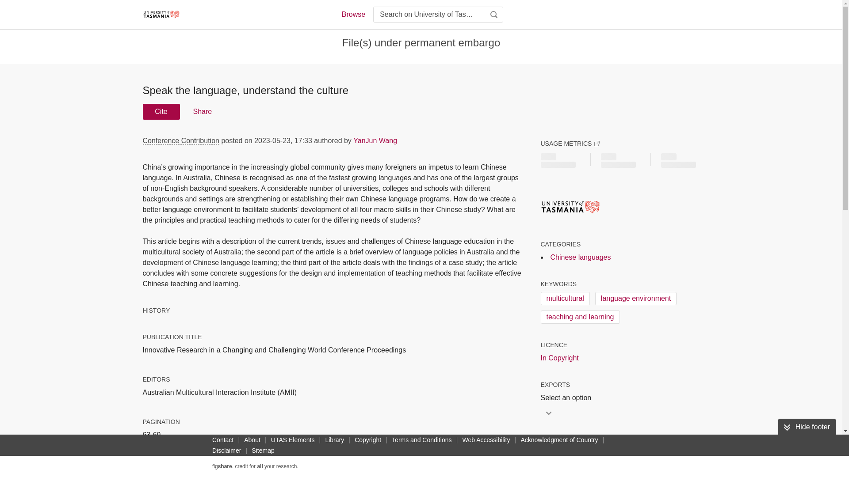 The image size is (849, 477). What do you see at coordinates (807, 427) in the screenshot?
I see `Hide footer` at bounding box center [807, 427].